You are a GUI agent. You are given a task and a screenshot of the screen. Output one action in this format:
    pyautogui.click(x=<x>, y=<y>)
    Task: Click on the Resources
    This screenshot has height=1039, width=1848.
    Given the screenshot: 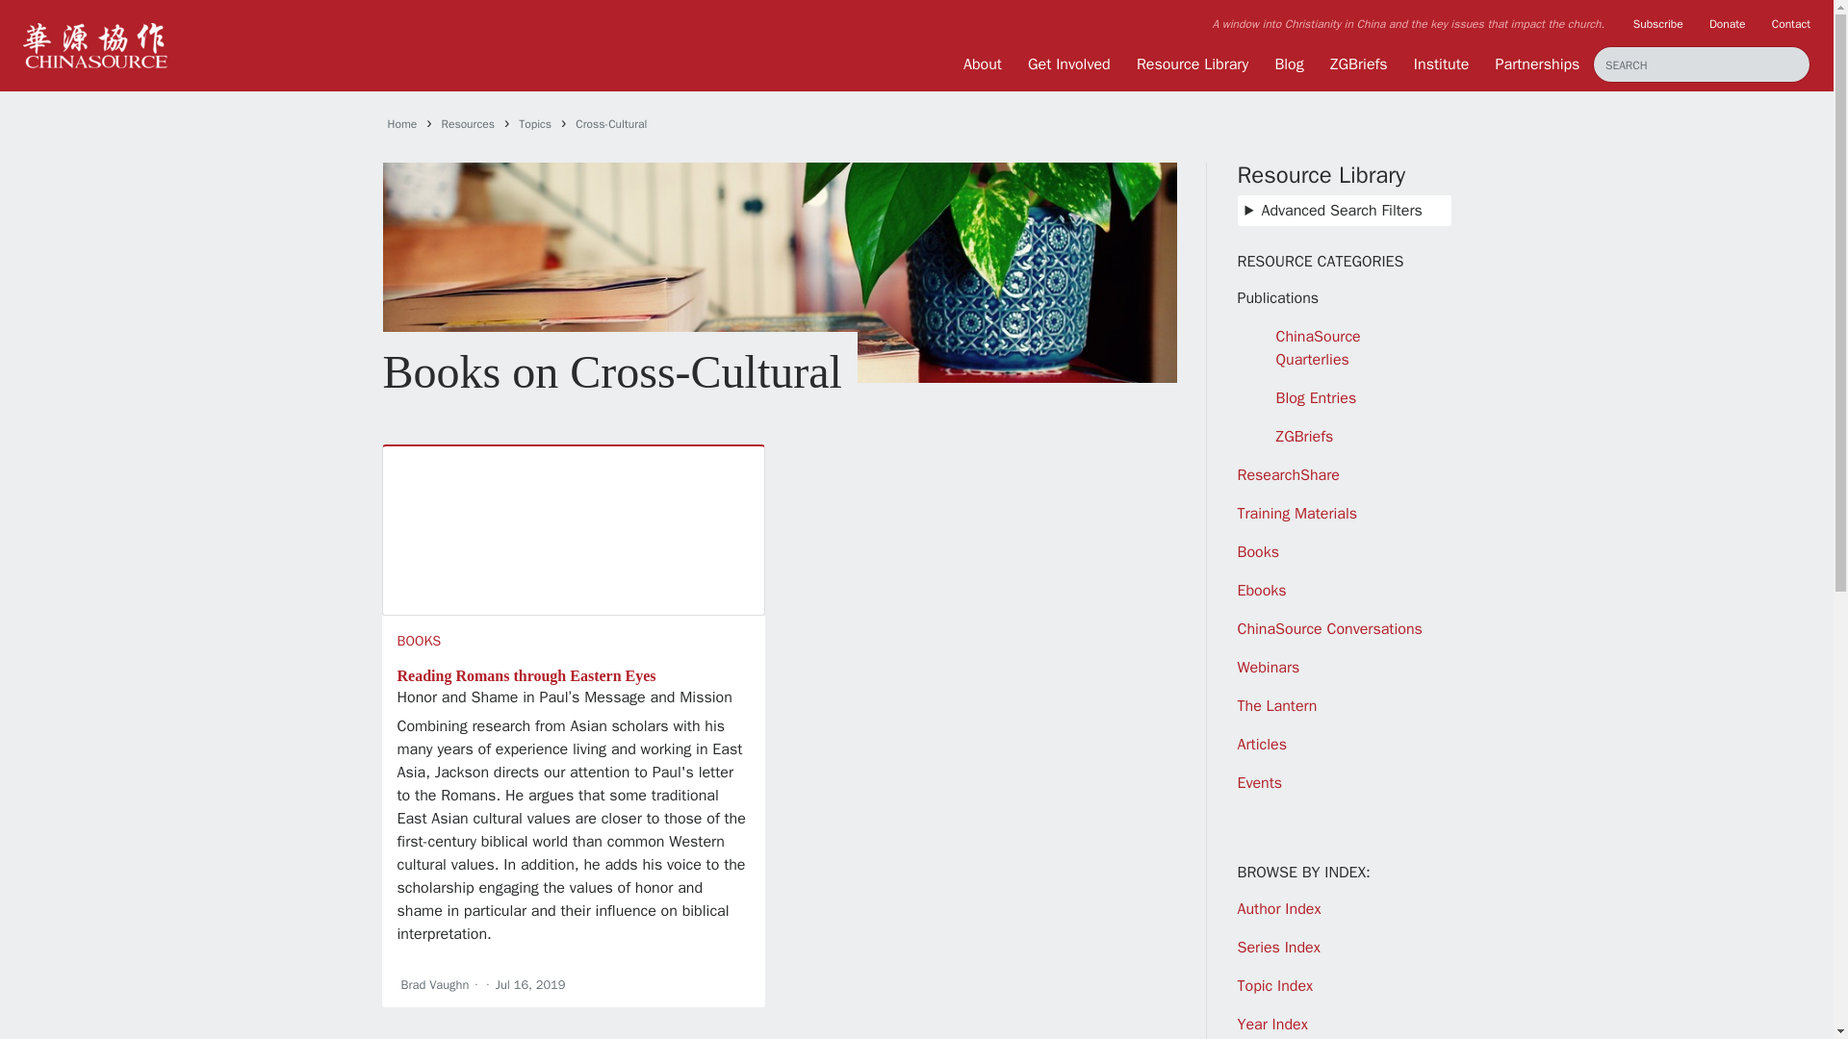 What is the action you would take?
    pyautogui.click(x=468, y=123)
    